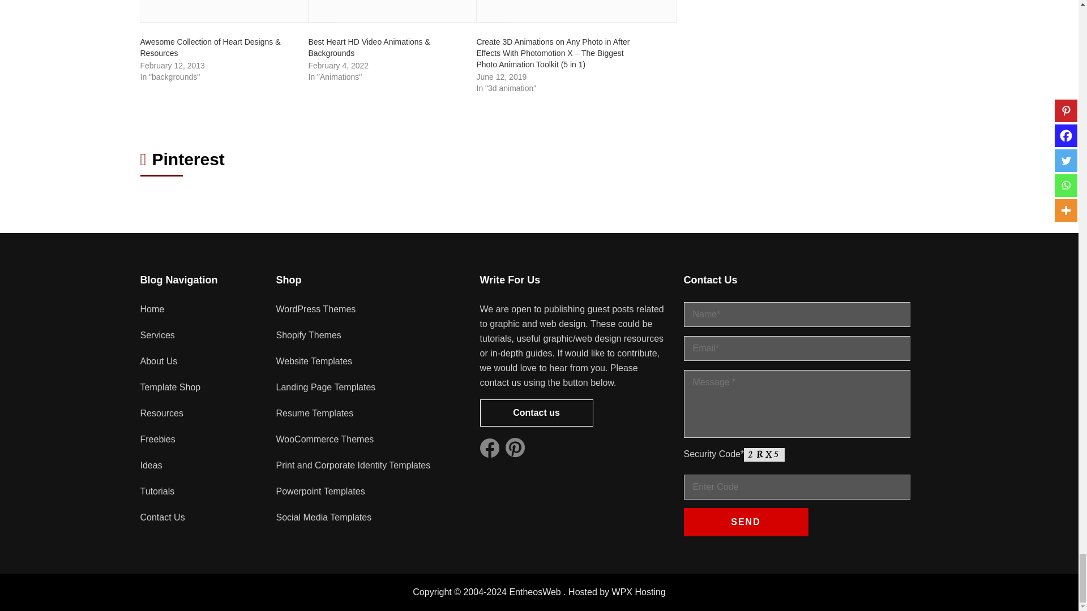  What do you see at coordinates (746, 522) in the screenshot?
I see `Send` at bounding box center [746, 522].